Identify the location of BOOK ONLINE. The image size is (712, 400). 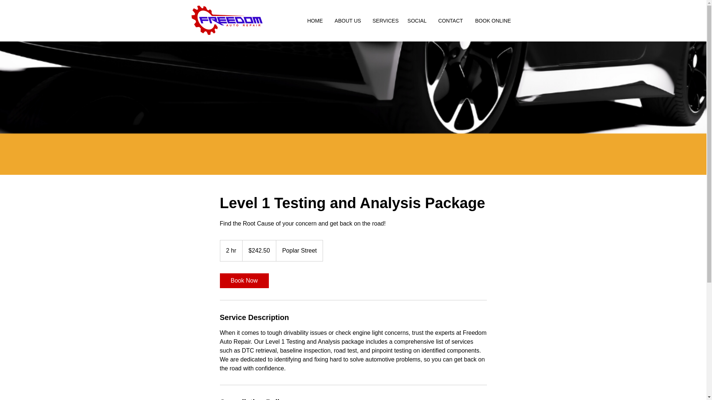
(492, 21).